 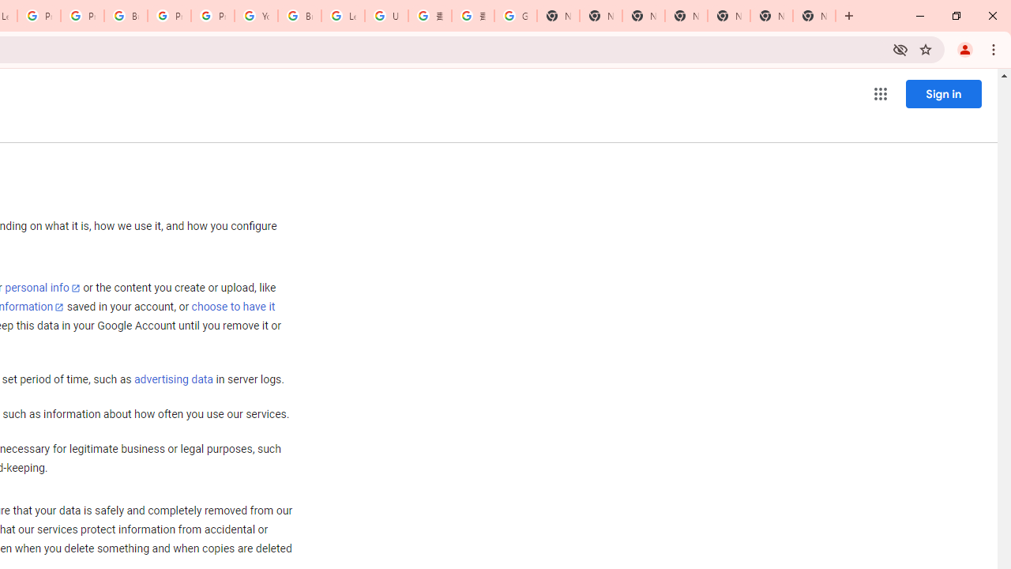 What do you see at coordinates (43, 288) in the screenshot?
I see `personal info` at bounding box center [43, 288].